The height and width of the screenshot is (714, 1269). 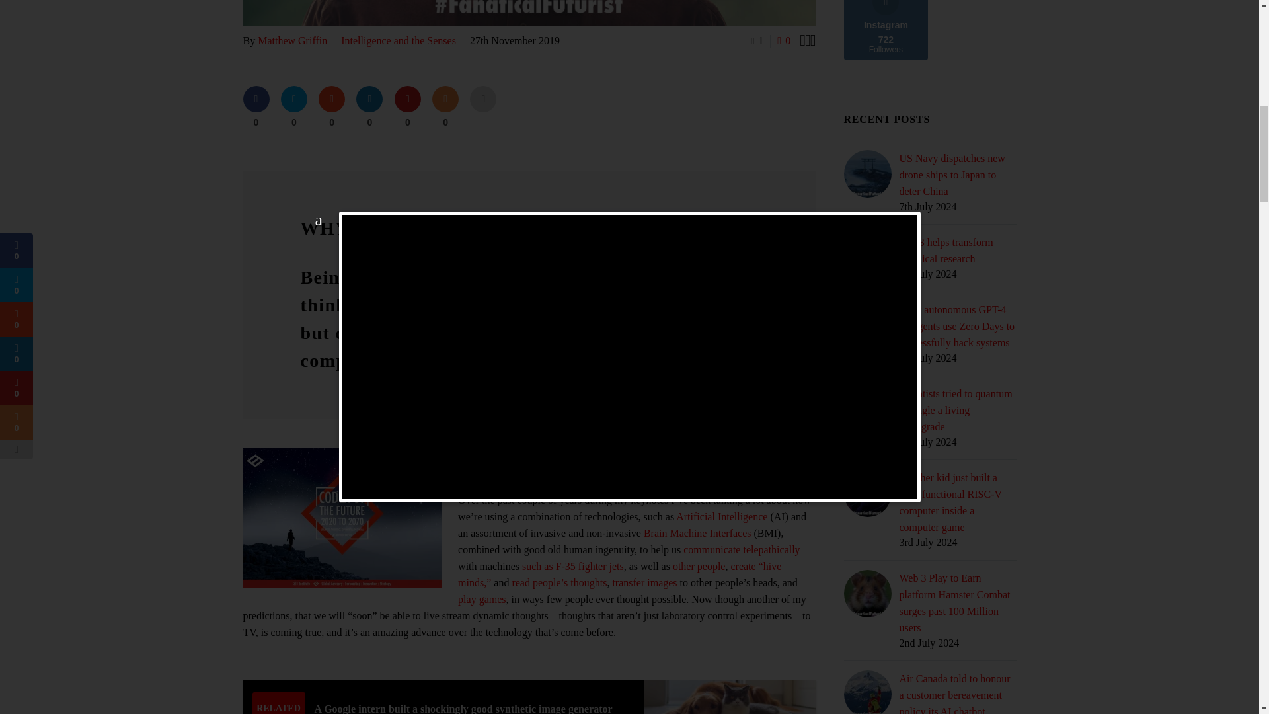 What do you see at coordinates (757, 40) in the screenshot?
I see `1` at bounding box center [757, 40].